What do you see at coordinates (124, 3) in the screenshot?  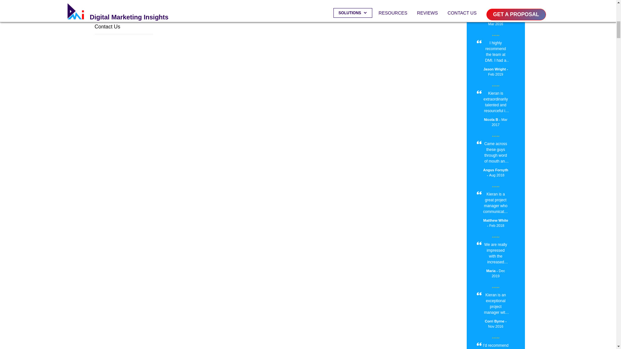 I see `Resources` at bounding box center [124, 3].